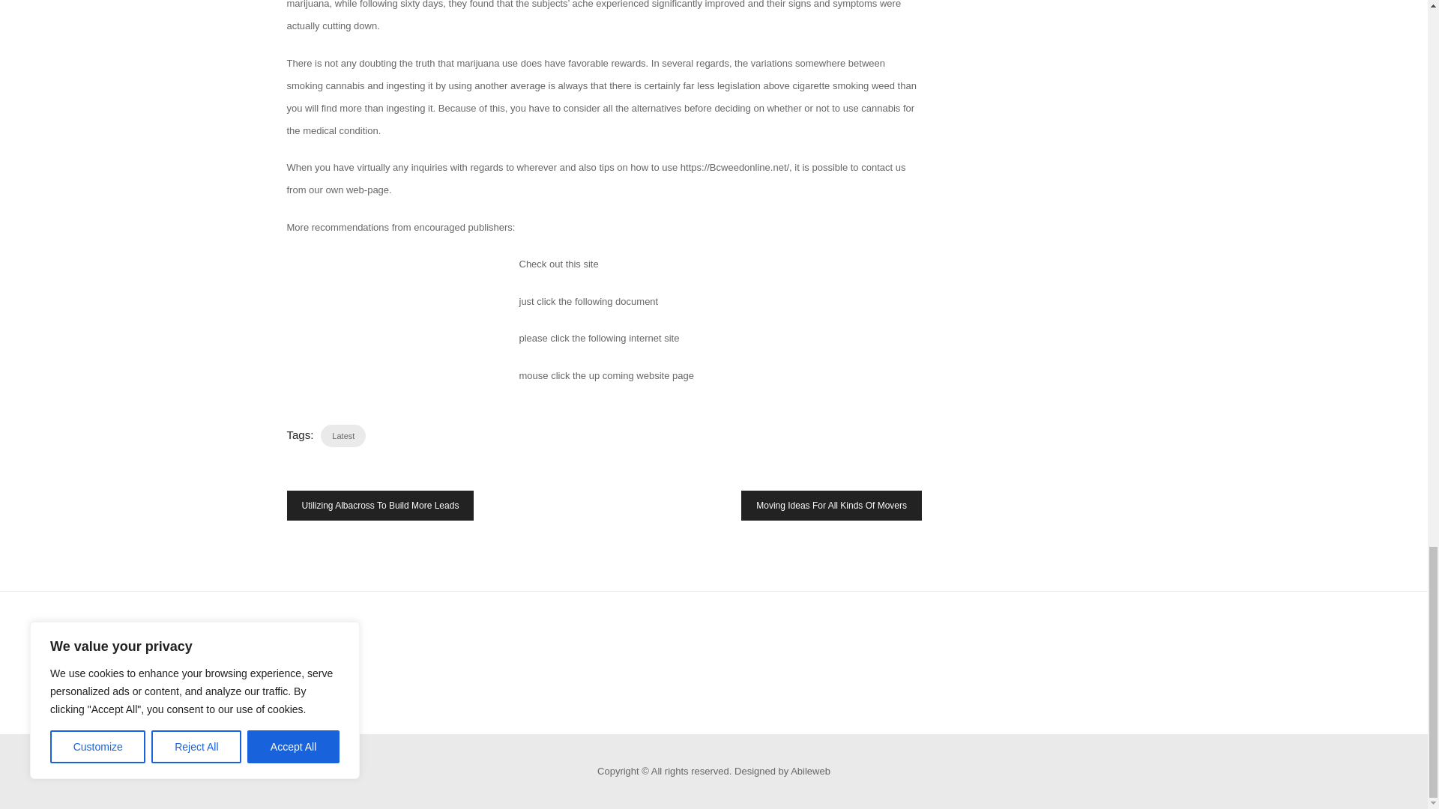  I want to click on please click the following internet site, so click(598, 338).